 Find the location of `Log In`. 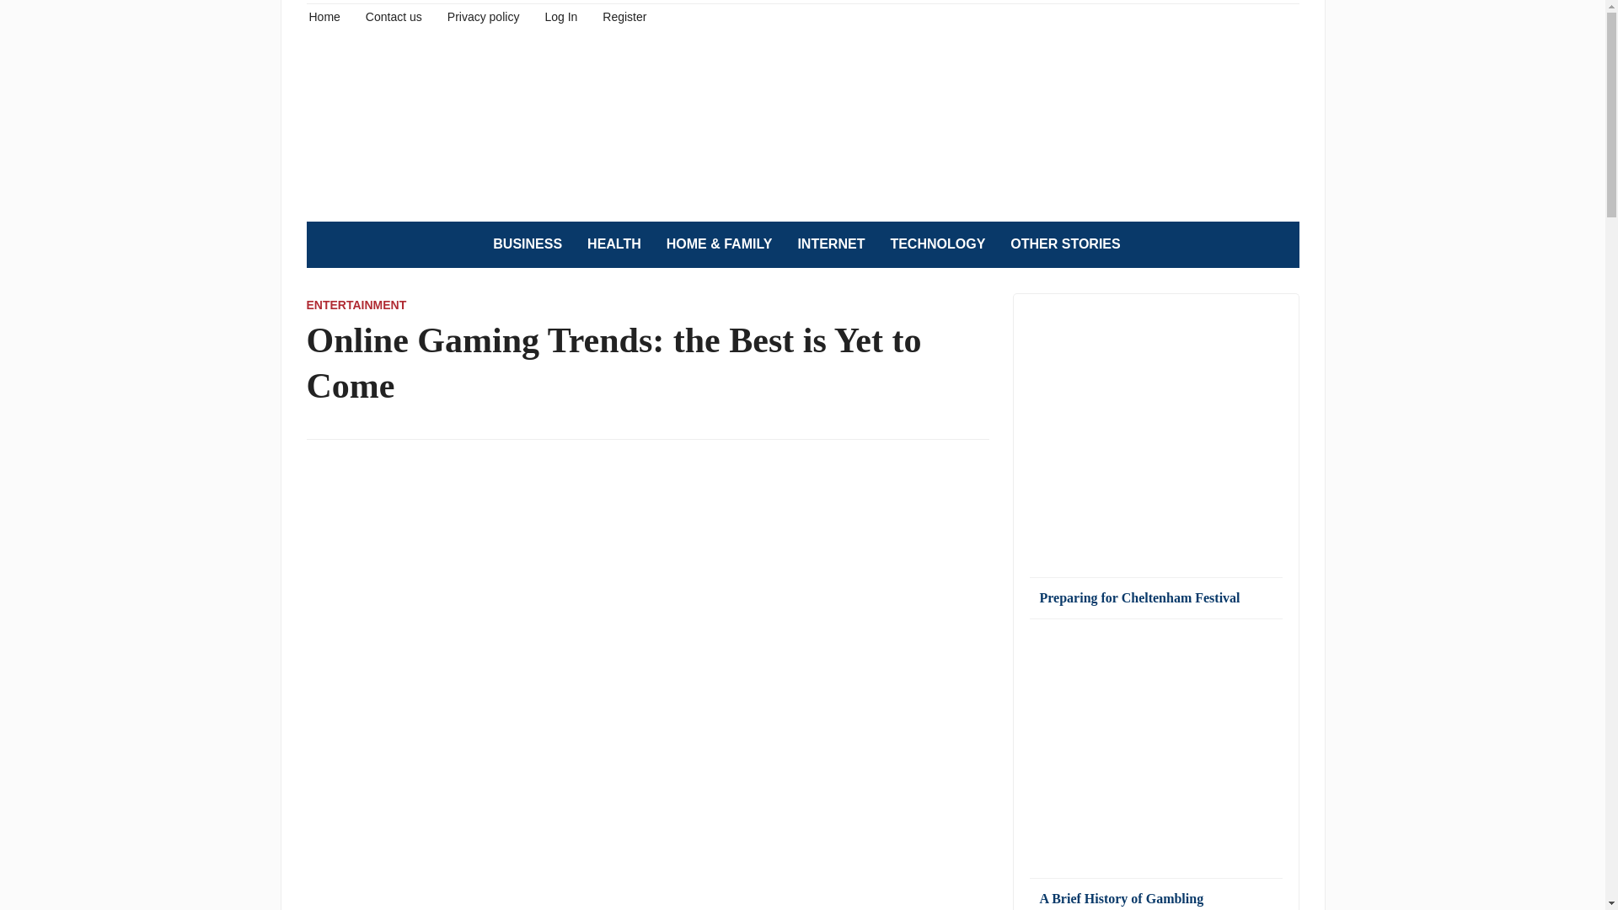

Log In is located at coordinates (560, 15).